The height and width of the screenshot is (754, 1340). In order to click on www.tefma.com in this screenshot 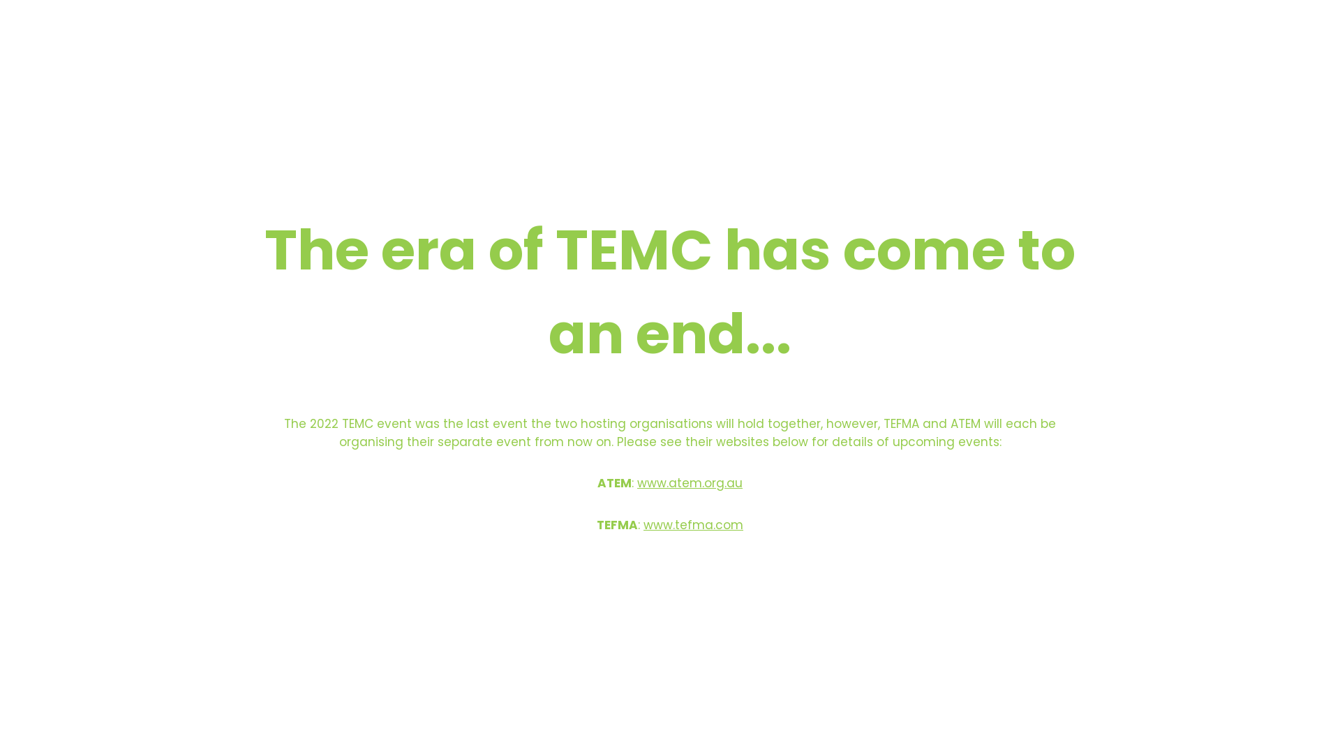, I will do `click(694, 525)`.